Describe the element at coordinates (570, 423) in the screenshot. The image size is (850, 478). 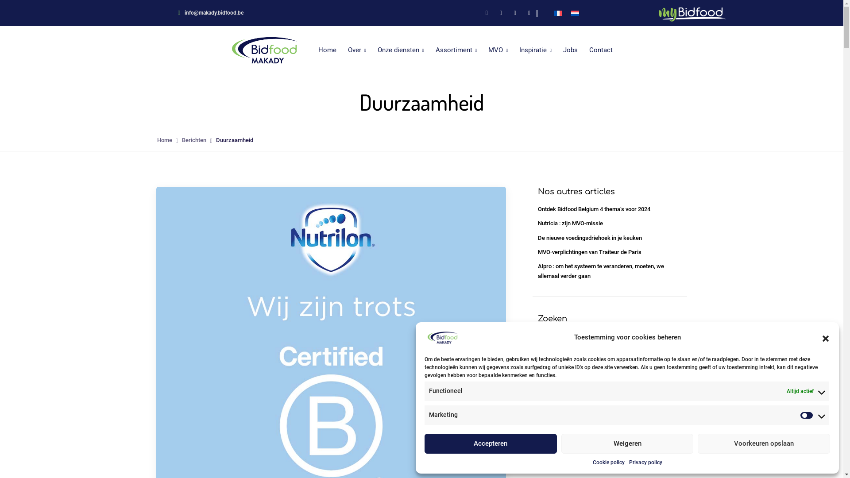
I see `Nutricia : zijn MVO-missie` at that location.